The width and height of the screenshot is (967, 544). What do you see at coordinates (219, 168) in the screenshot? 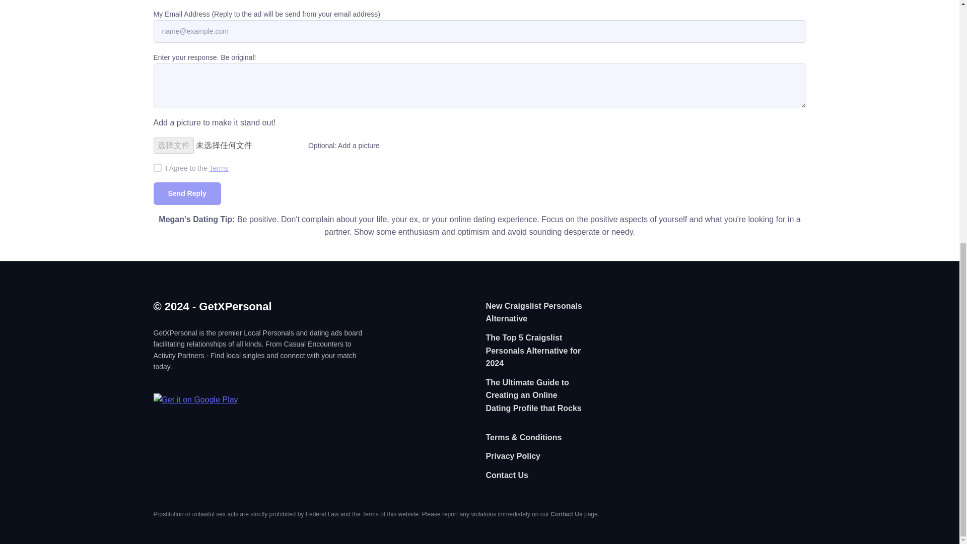
I see `Terms` at bounding box center [219, 168].